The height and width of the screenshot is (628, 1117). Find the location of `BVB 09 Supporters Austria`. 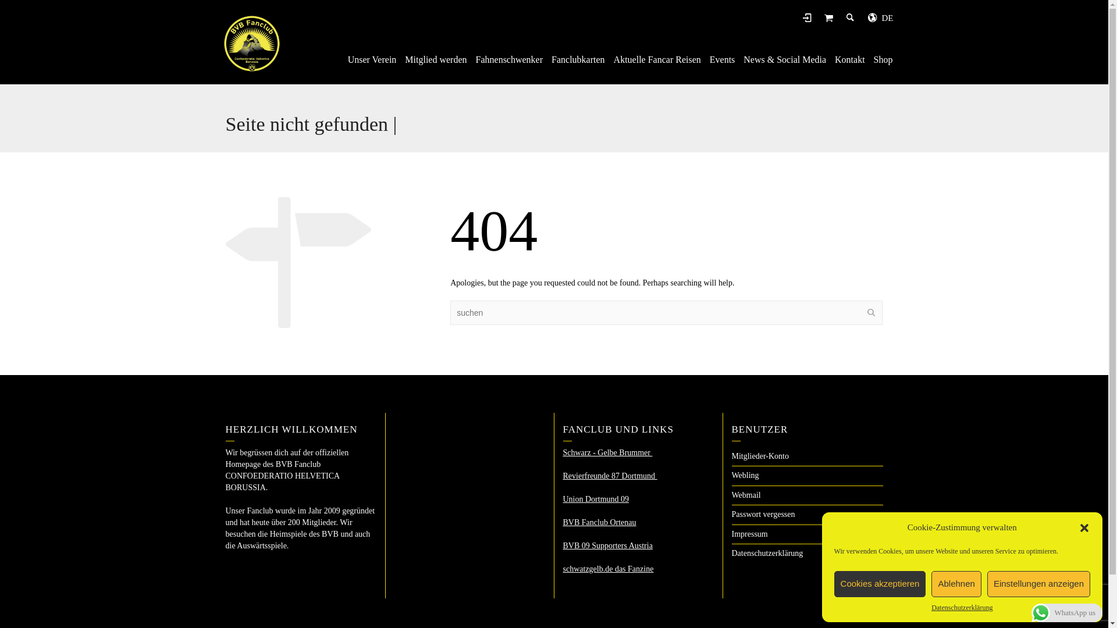

BVB 09 Supporters Austria is located at coordinates (608, 545).